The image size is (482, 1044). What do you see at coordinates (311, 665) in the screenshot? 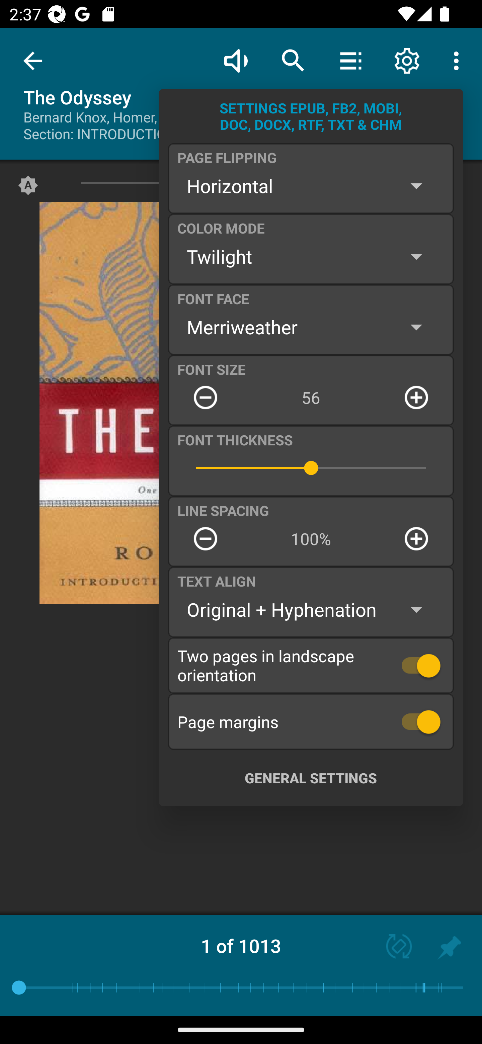
I see `Two pages in landscape orientation` at bounding box center [311, 665].